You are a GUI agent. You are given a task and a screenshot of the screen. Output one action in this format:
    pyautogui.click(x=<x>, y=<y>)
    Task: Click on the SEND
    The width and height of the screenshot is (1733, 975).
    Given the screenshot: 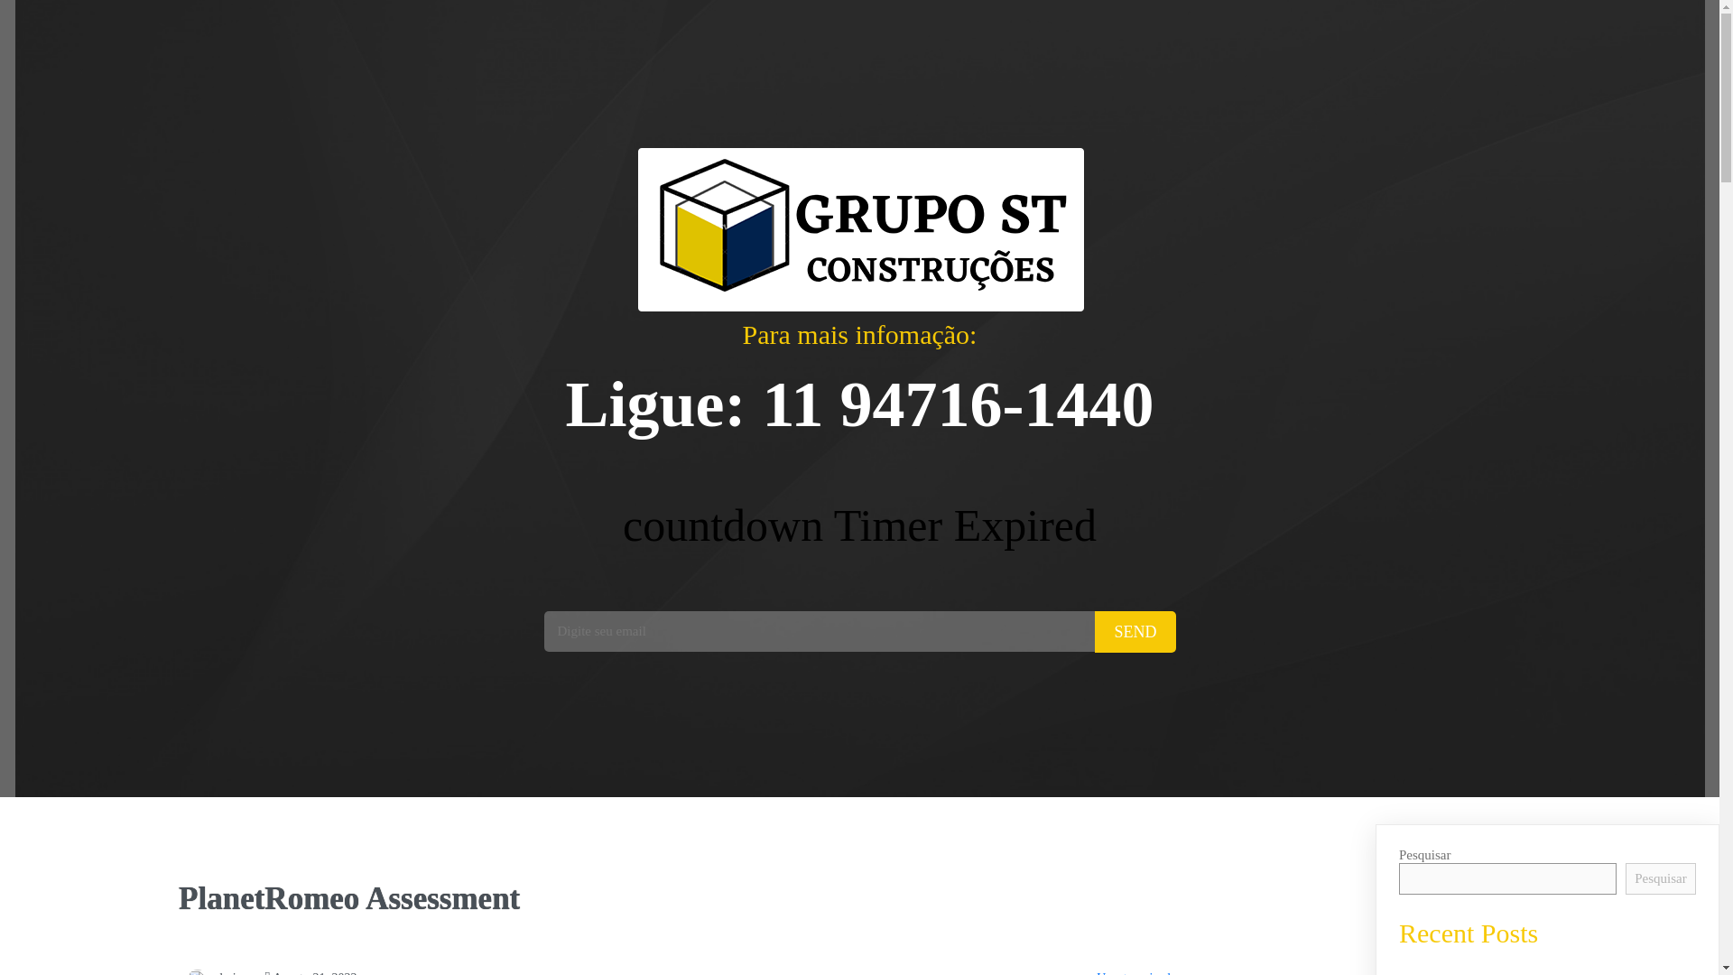 What is the action you would take?
    pyautogui.click(x=1135, y=632)
    